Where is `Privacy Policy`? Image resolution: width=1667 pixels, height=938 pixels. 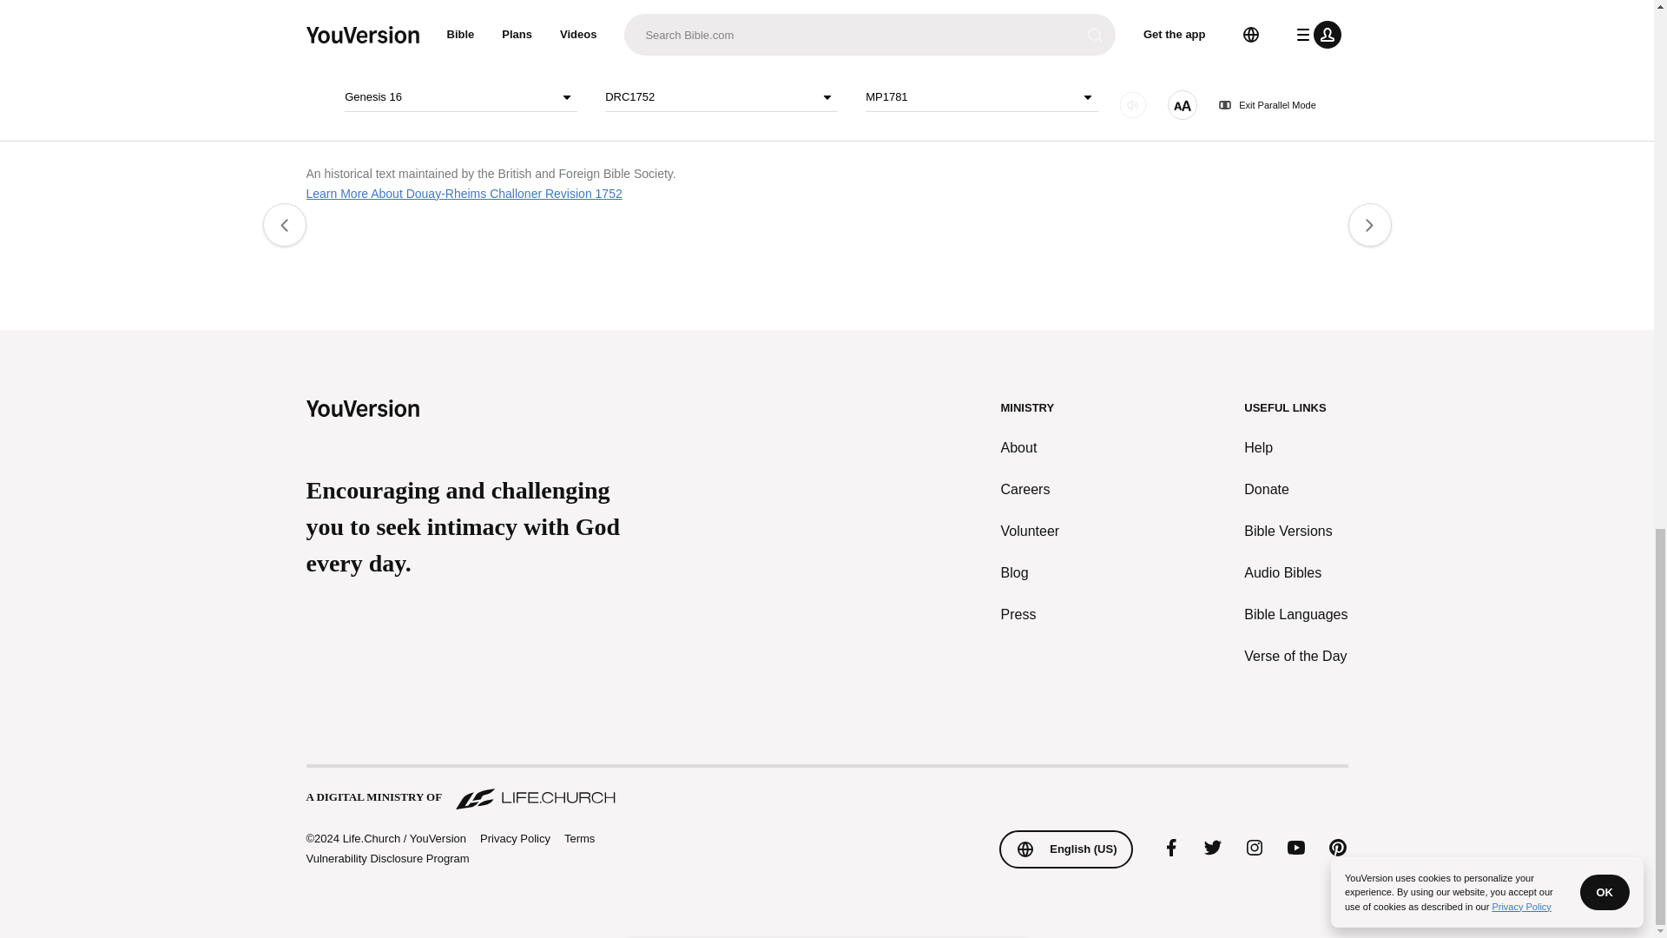 Privacy Policy is located at coordinates (514, 839).